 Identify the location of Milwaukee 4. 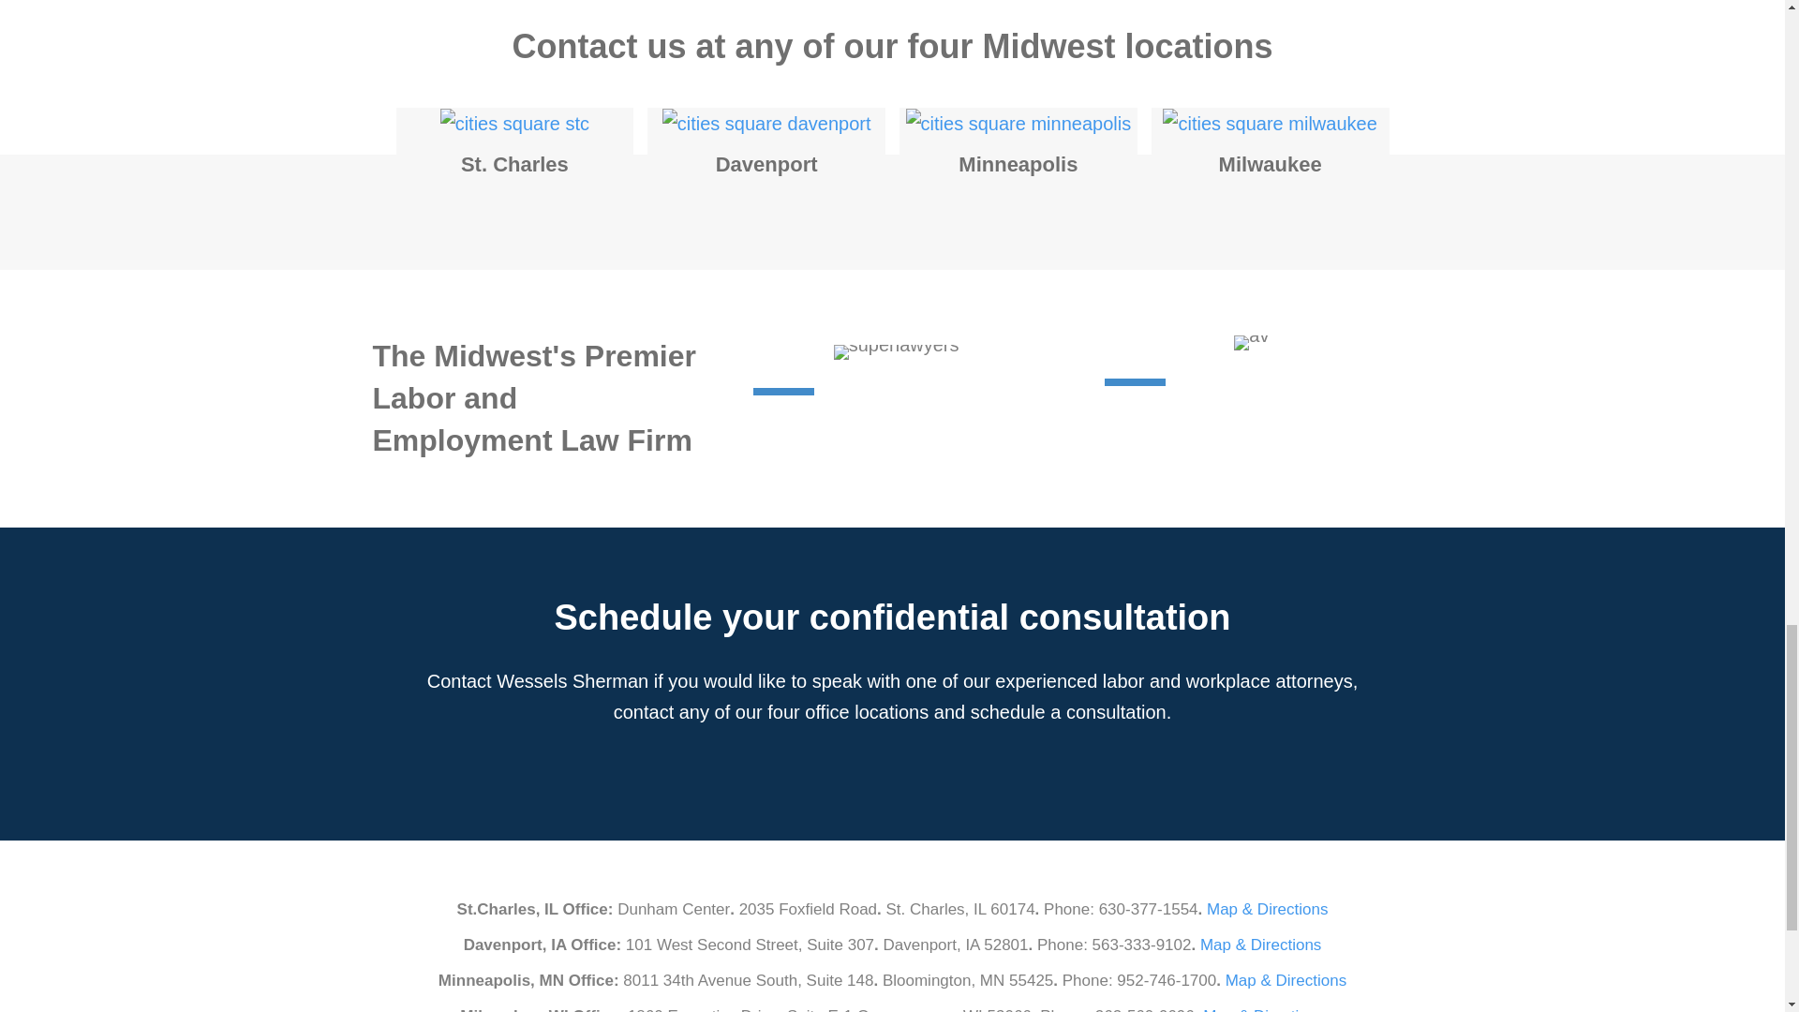
(1269, 124).